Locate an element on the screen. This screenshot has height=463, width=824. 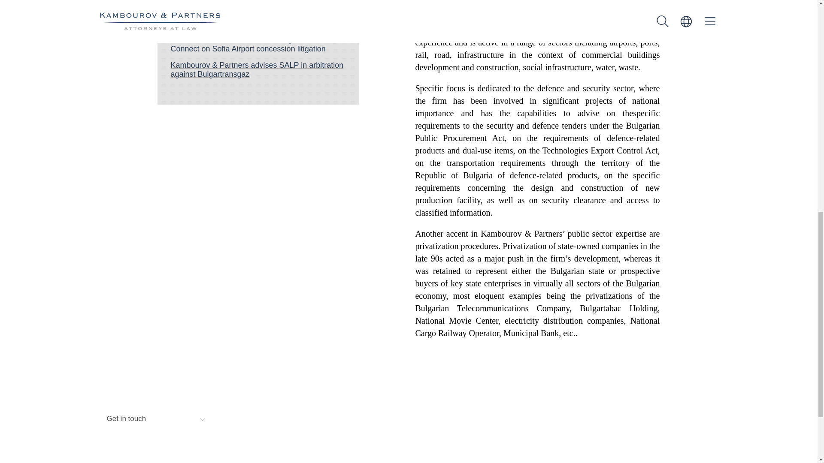
Back to Top is located at coordinates (706, 418).